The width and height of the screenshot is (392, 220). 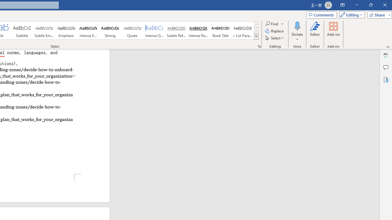 What do you see at coordinates (110, 31) in the screenshot?
I see `Strong` at bounding box center [110, 31].